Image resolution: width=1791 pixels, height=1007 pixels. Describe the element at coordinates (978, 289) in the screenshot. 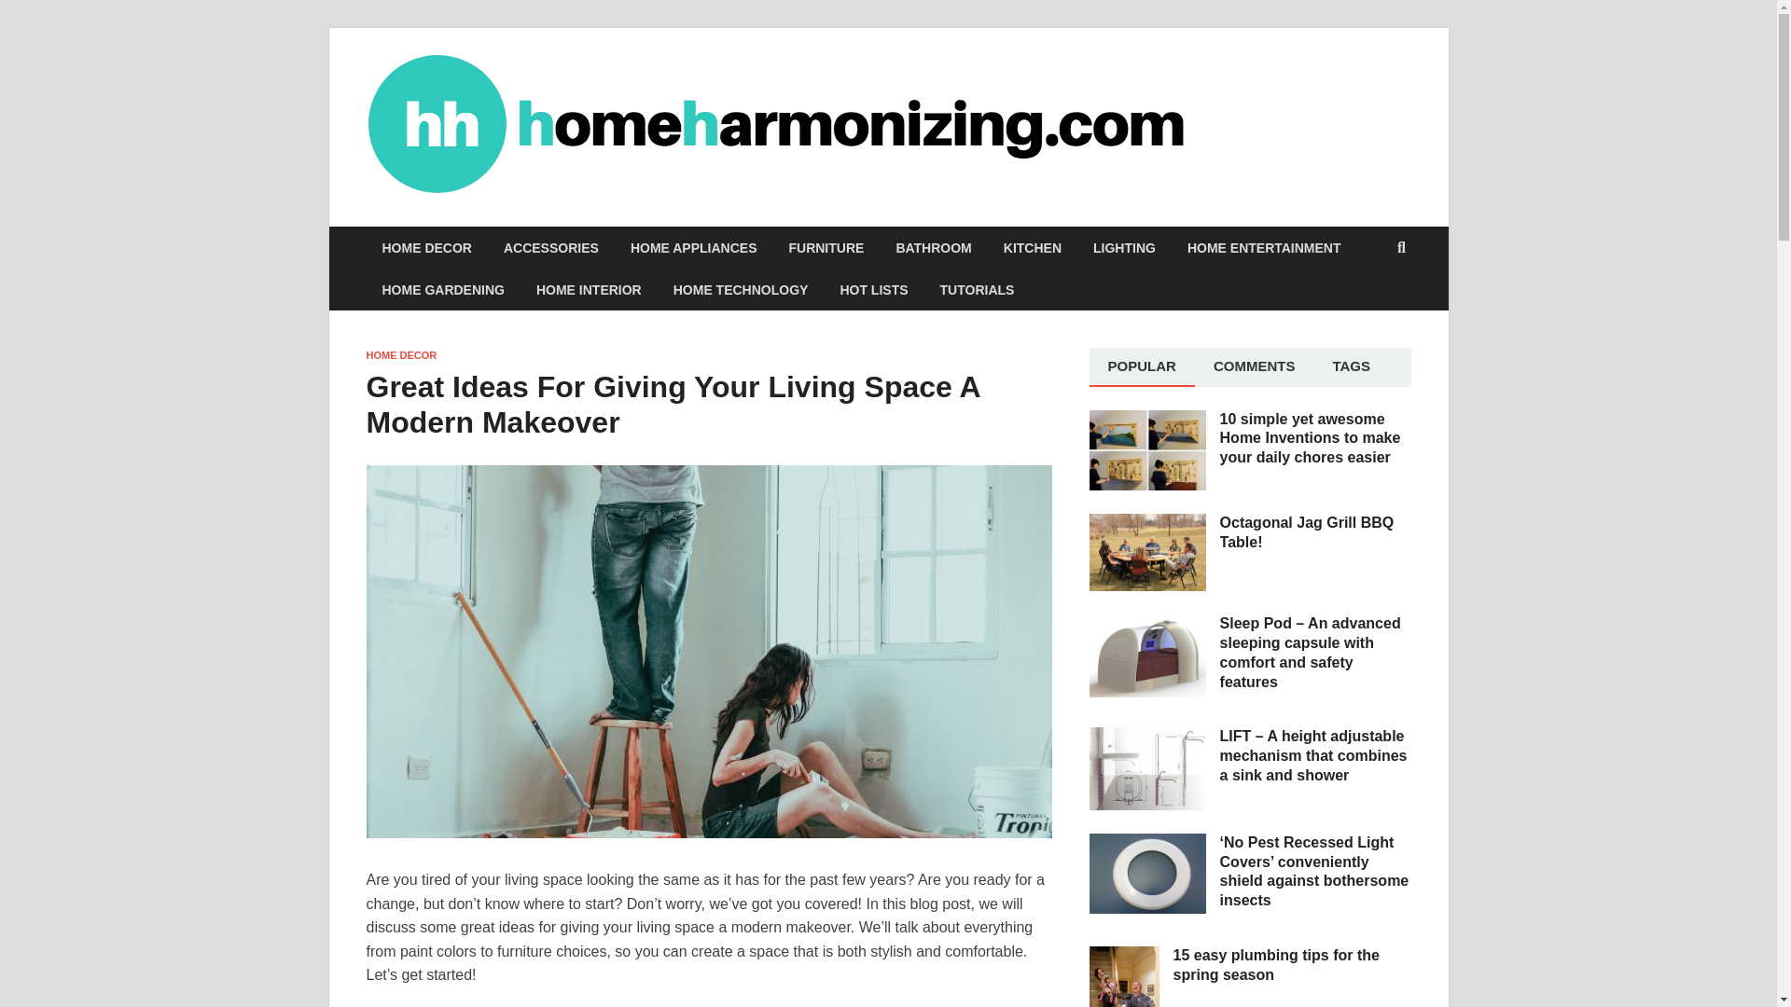

I see `TUTORIALS` at that location.